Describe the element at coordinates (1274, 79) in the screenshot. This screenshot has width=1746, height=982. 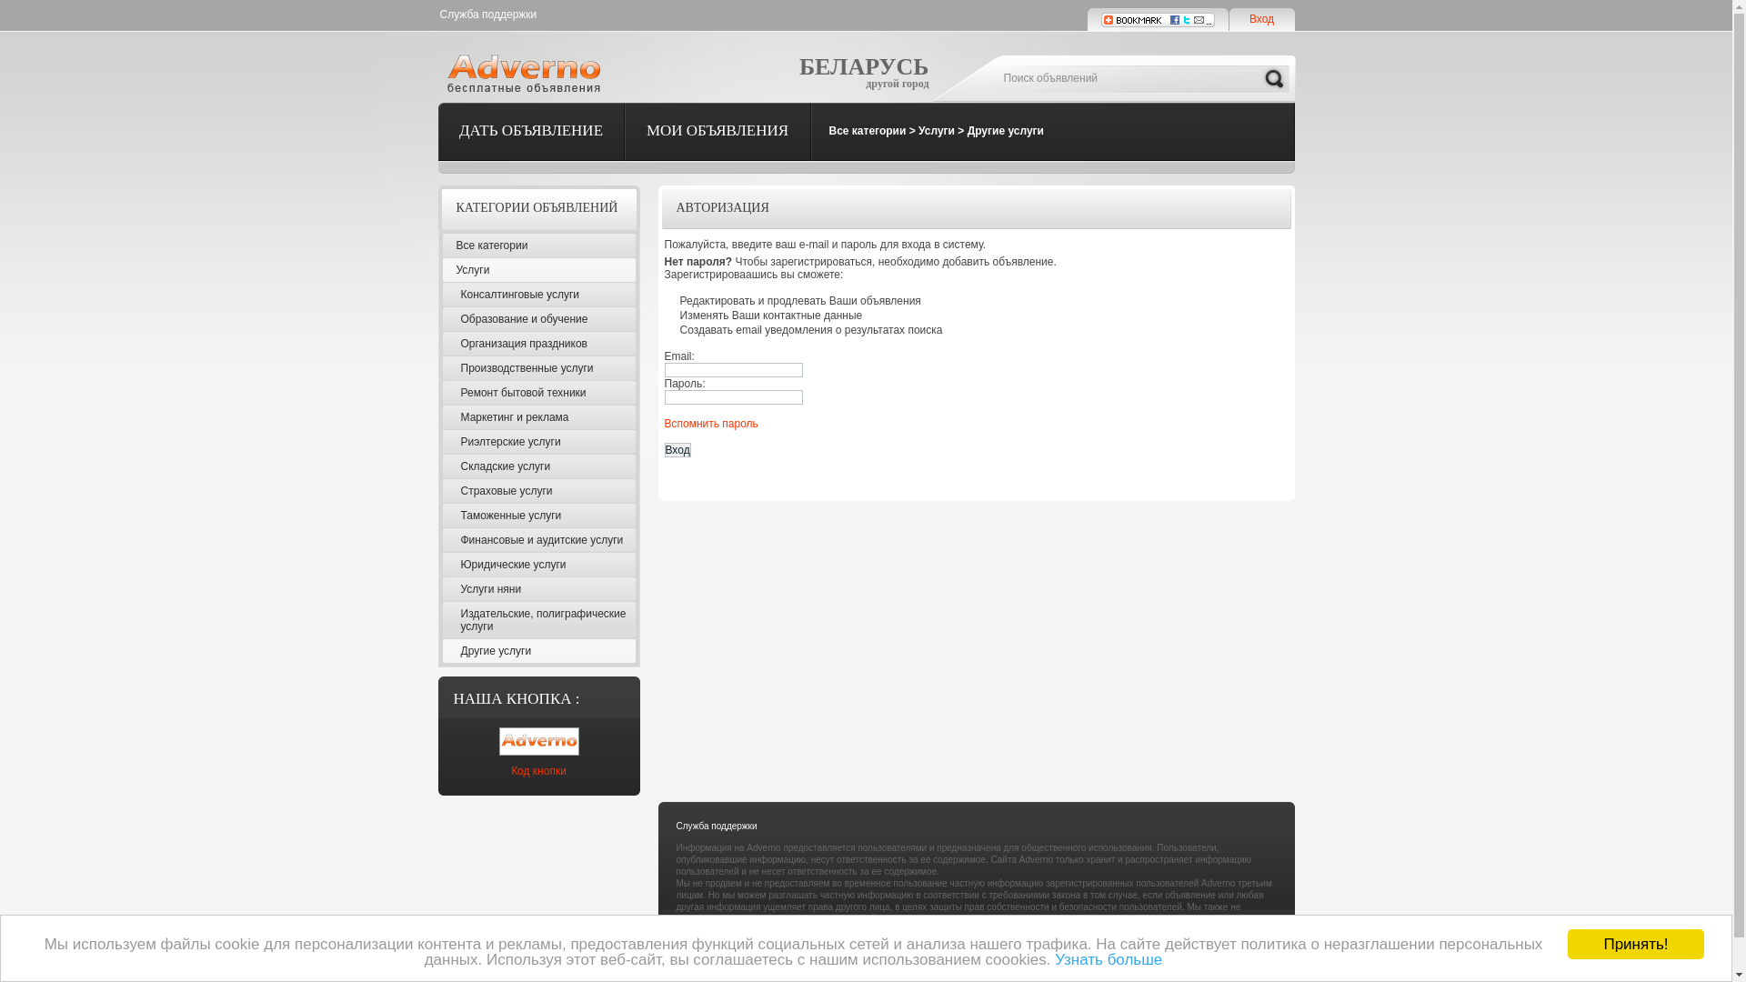
I see `Search` at that location.